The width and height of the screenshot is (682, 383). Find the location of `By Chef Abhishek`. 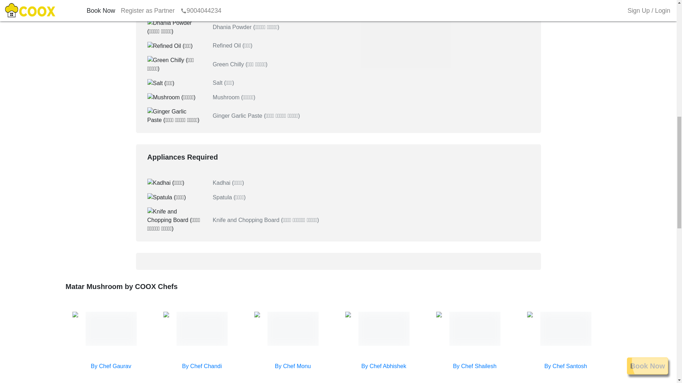

By Chef Abhishek is located at coordinates (384, 366).